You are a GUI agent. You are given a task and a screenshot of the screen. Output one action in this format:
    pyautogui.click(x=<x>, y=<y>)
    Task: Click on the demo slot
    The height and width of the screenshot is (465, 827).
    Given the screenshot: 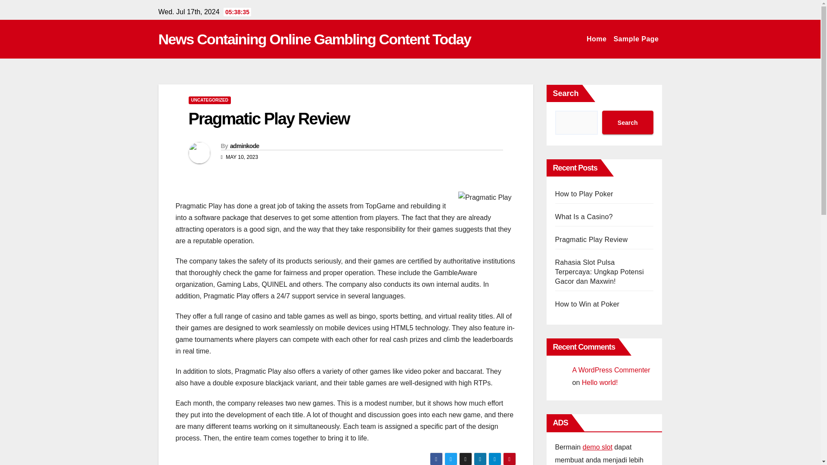 What is the action you would take?
    pyautogui.click(x=598, y=447)
    